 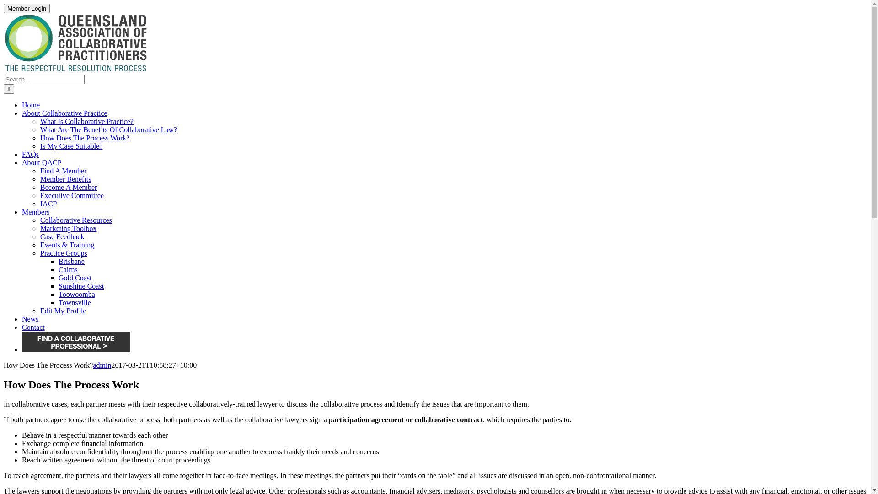 What do you see at coordinates (71, 262) in the screenshot?
I see `Brisbane` at bounding box center [71, 262].